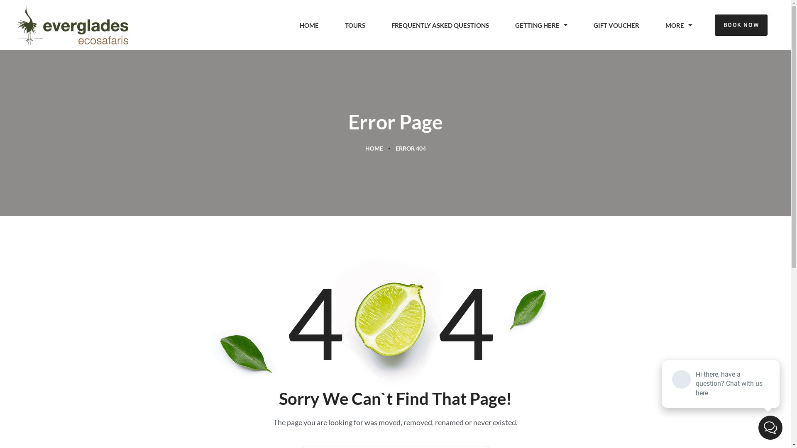  Describe the element at coordinates (310, 25) in the screenshot. I see `HOME` at that location.